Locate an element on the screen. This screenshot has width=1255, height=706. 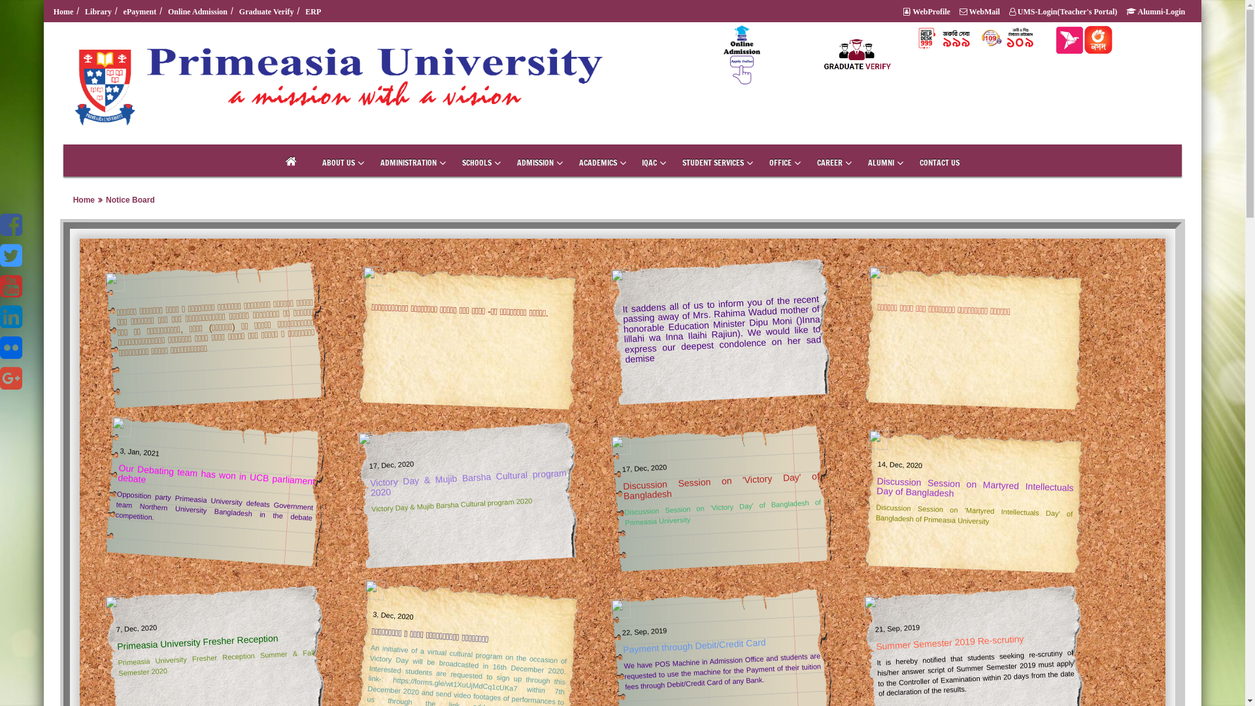
WebProfile is located at coordinates (928, 12).